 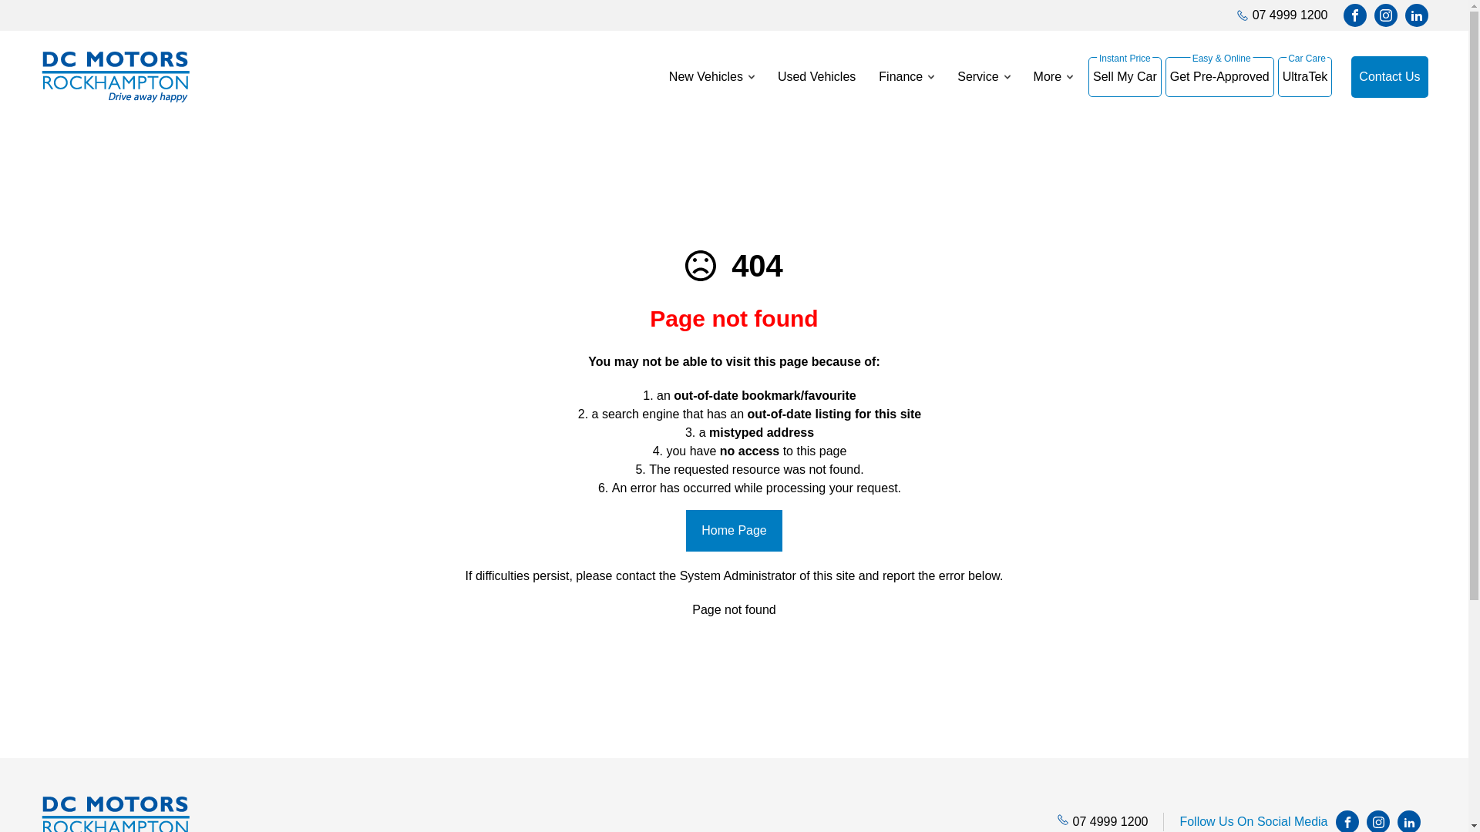 What do you see at coordinates (984, 77) in the screenshot?
I see `Service` at bounding box center [984, 77].